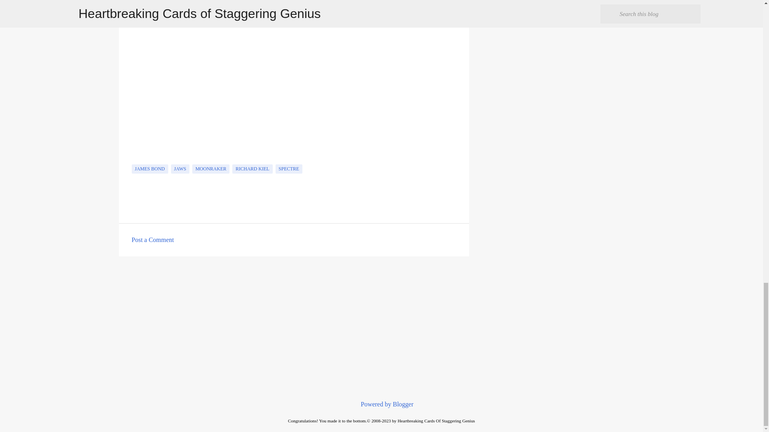 This screenshot has width=769, height=432. What do you see at coordinates (152, 240) in the screenshot?
I see `Post a Comment` at bounding box center [152, 240].